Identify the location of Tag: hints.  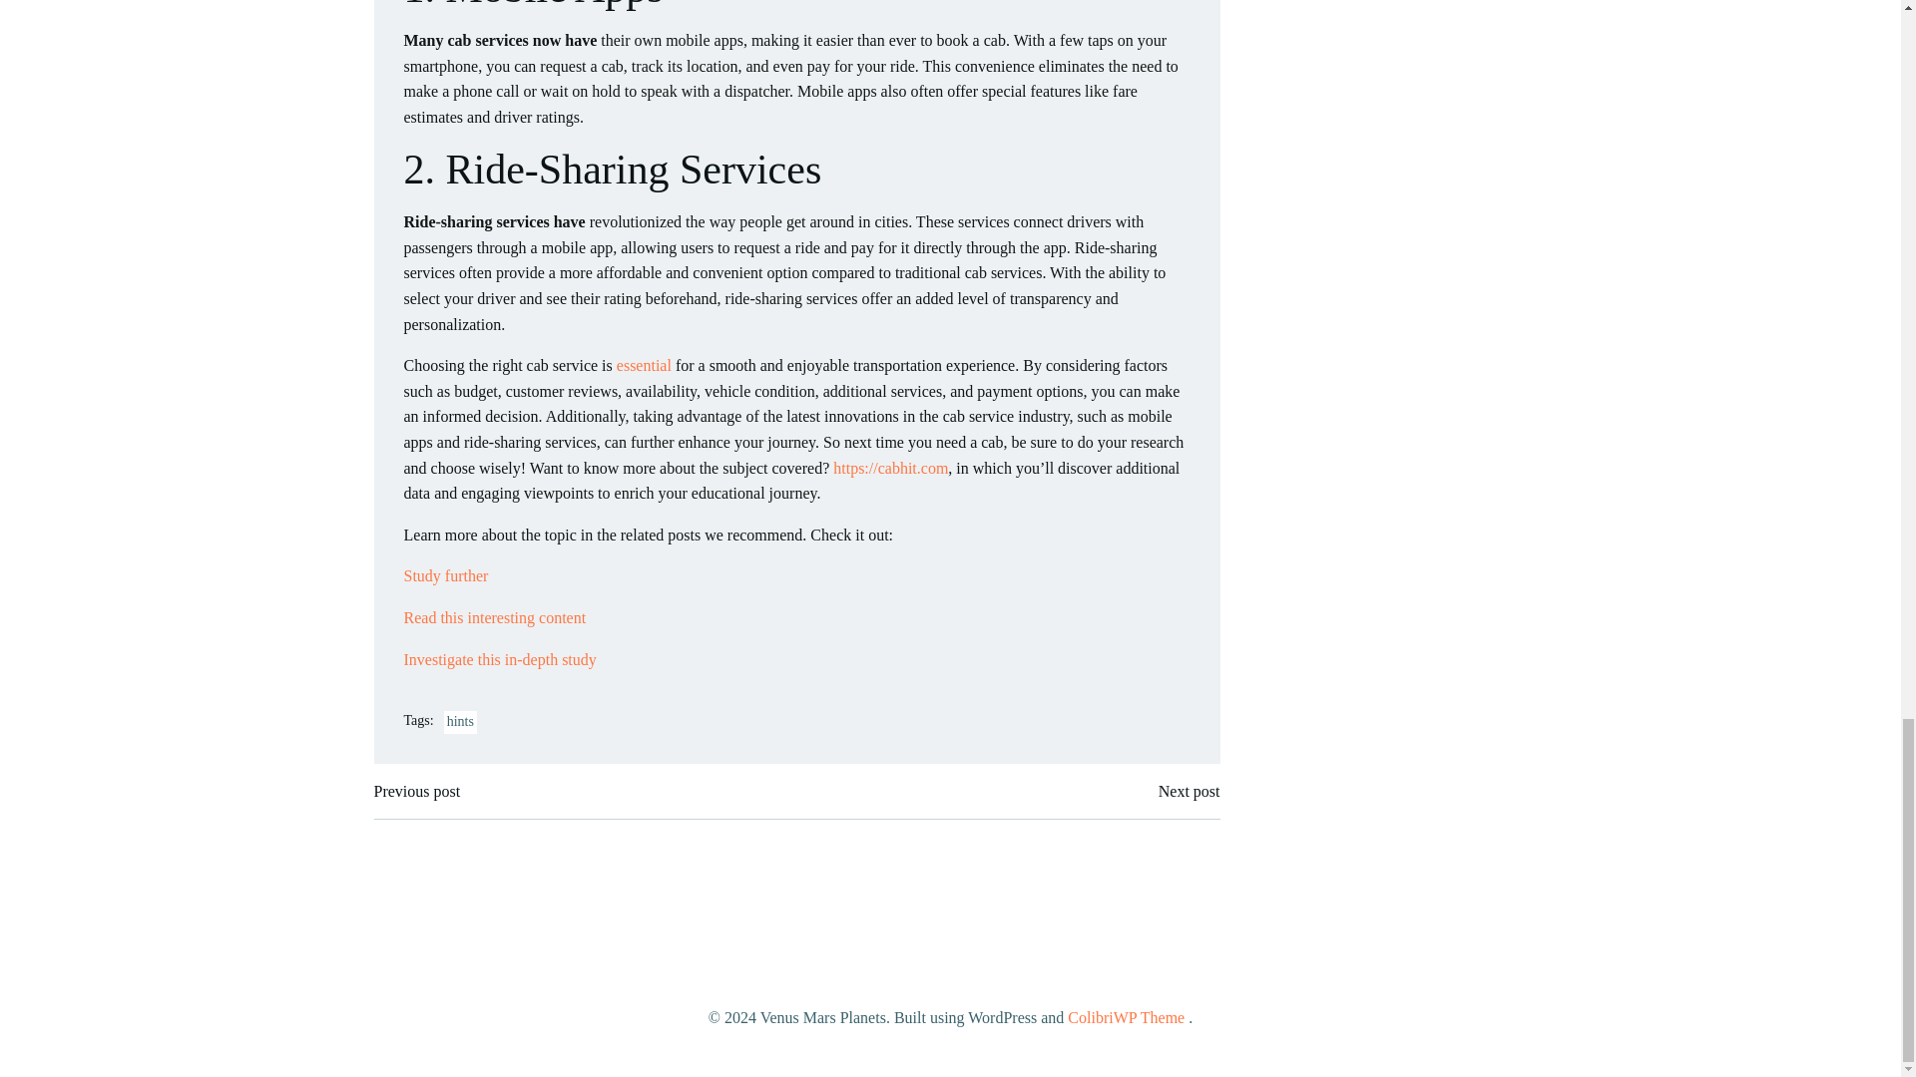
(461, 722).